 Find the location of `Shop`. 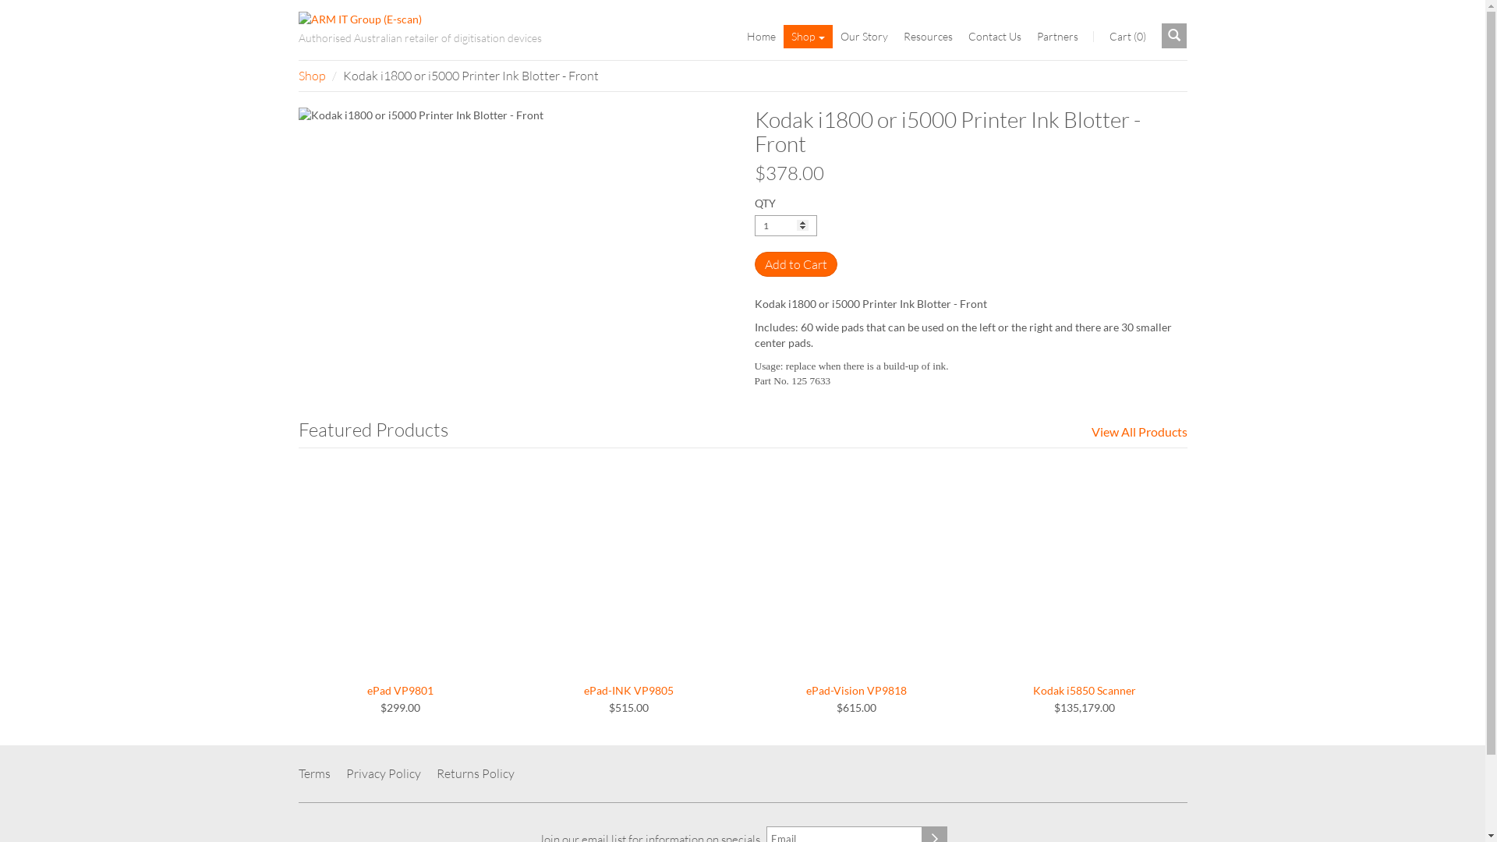

Shop is located at coordinates (808, 37).